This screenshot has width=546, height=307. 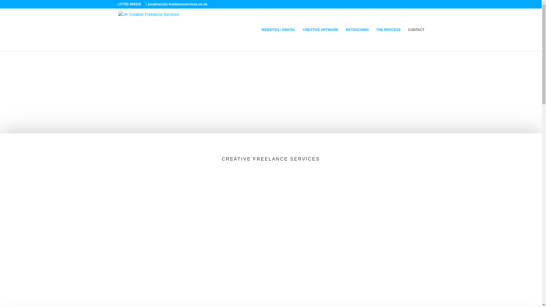 What do you see at coordinates (321, 40) in the screenshot?
I see `CREATIVE ARTWORK` at bounding box center [321, 40].